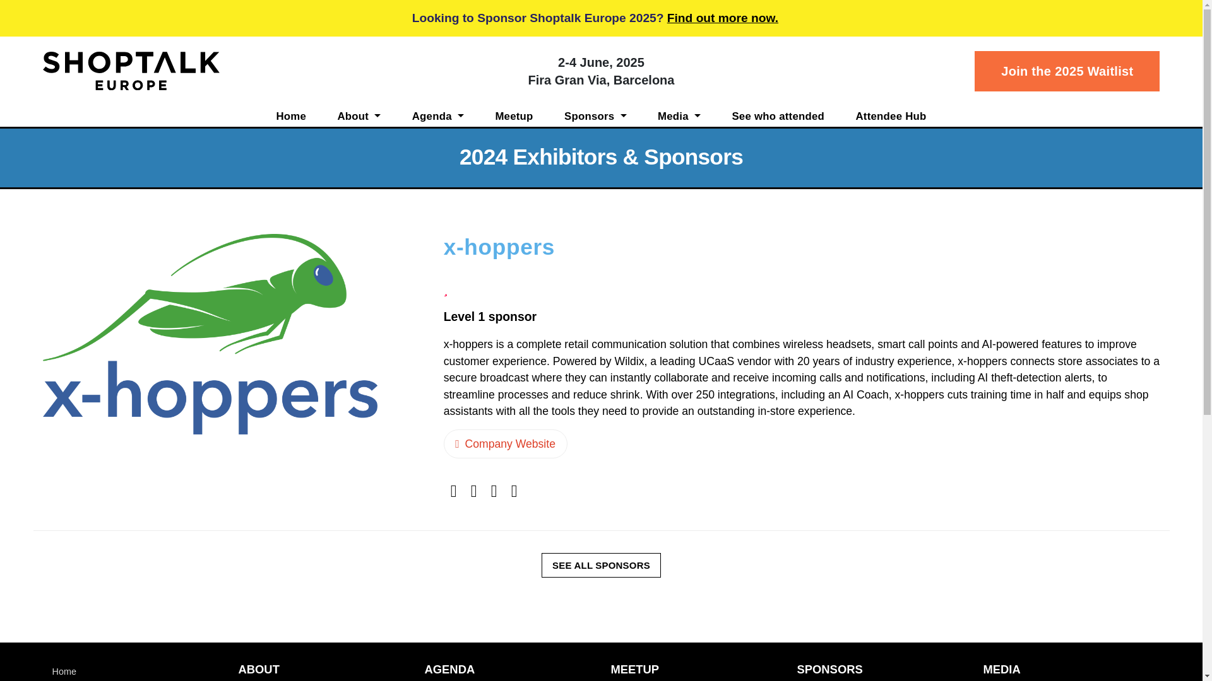 The height and width of the screenshot is (681, 1212). Describe the element at coordinates (474, 491) in the screenshot. I see `X` at that location.